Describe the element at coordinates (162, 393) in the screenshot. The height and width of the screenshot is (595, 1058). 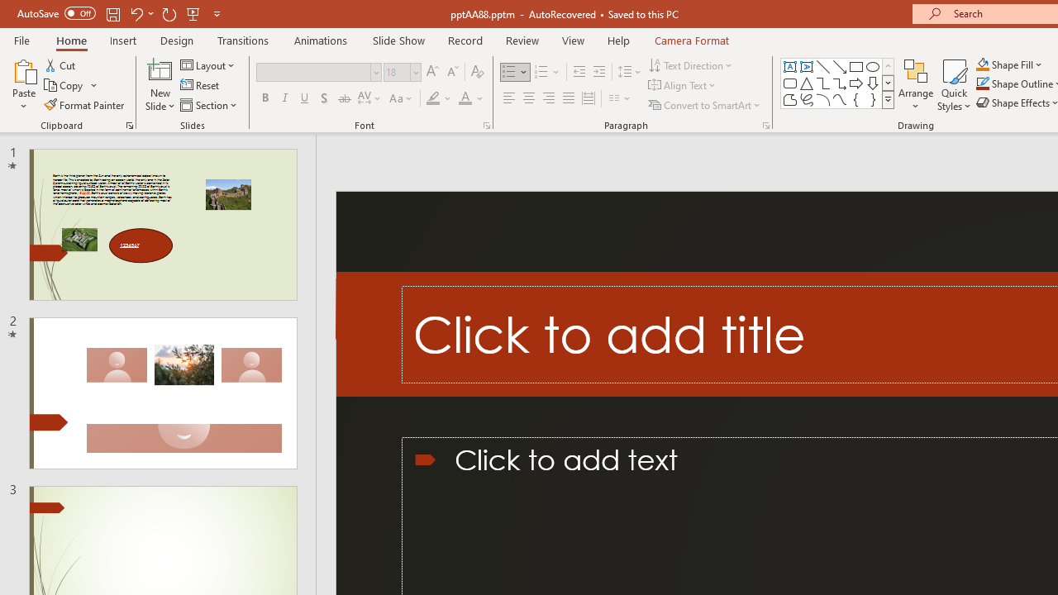
I see `Slide` at that location.